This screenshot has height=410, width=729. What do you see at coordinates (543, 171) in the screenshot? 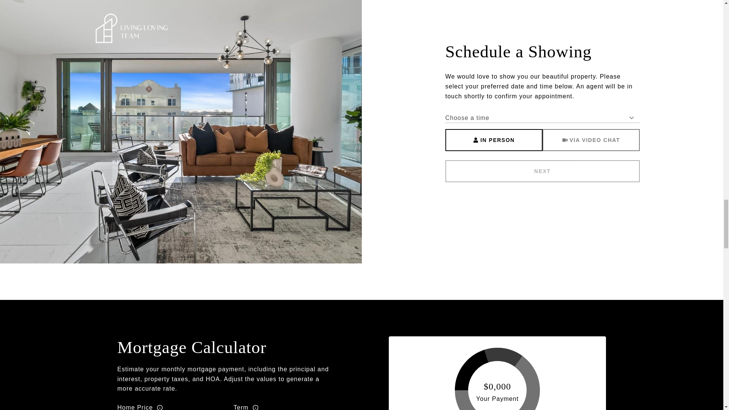
I see `NEXT` at bounding box center [543, 171].